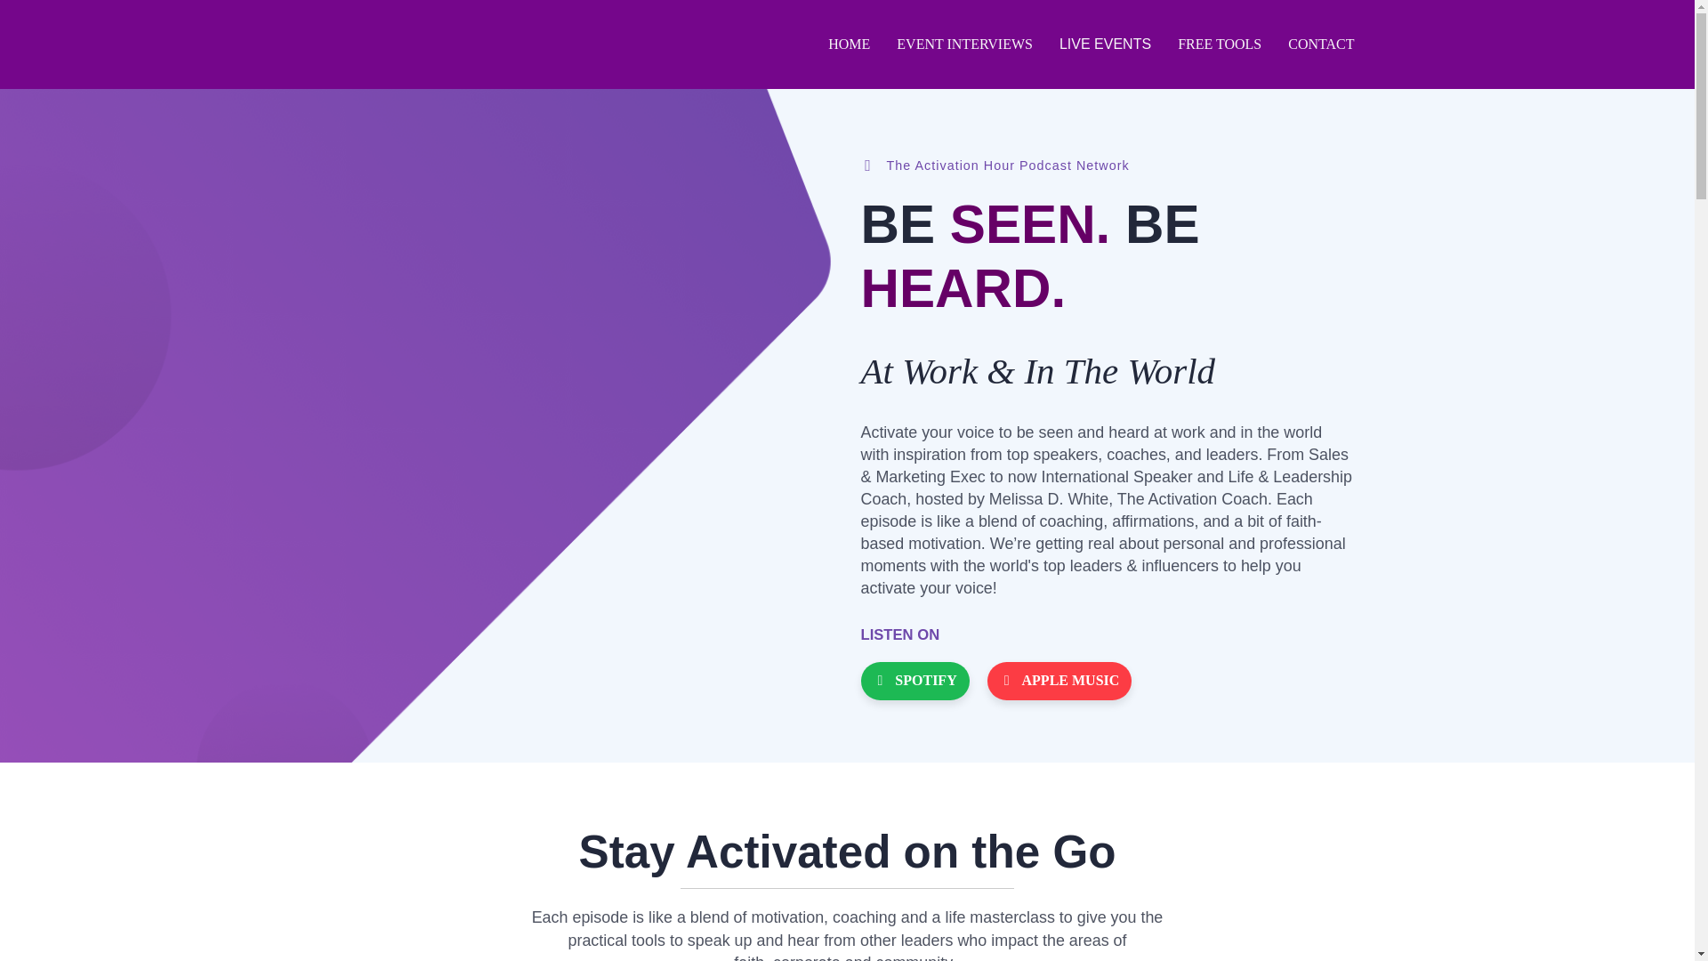 This screenshot has height=961, width=1708. Describe the element at coordinates (964, 44) in the screenshot. I see `EVENT INTERVIEWS` at that location.